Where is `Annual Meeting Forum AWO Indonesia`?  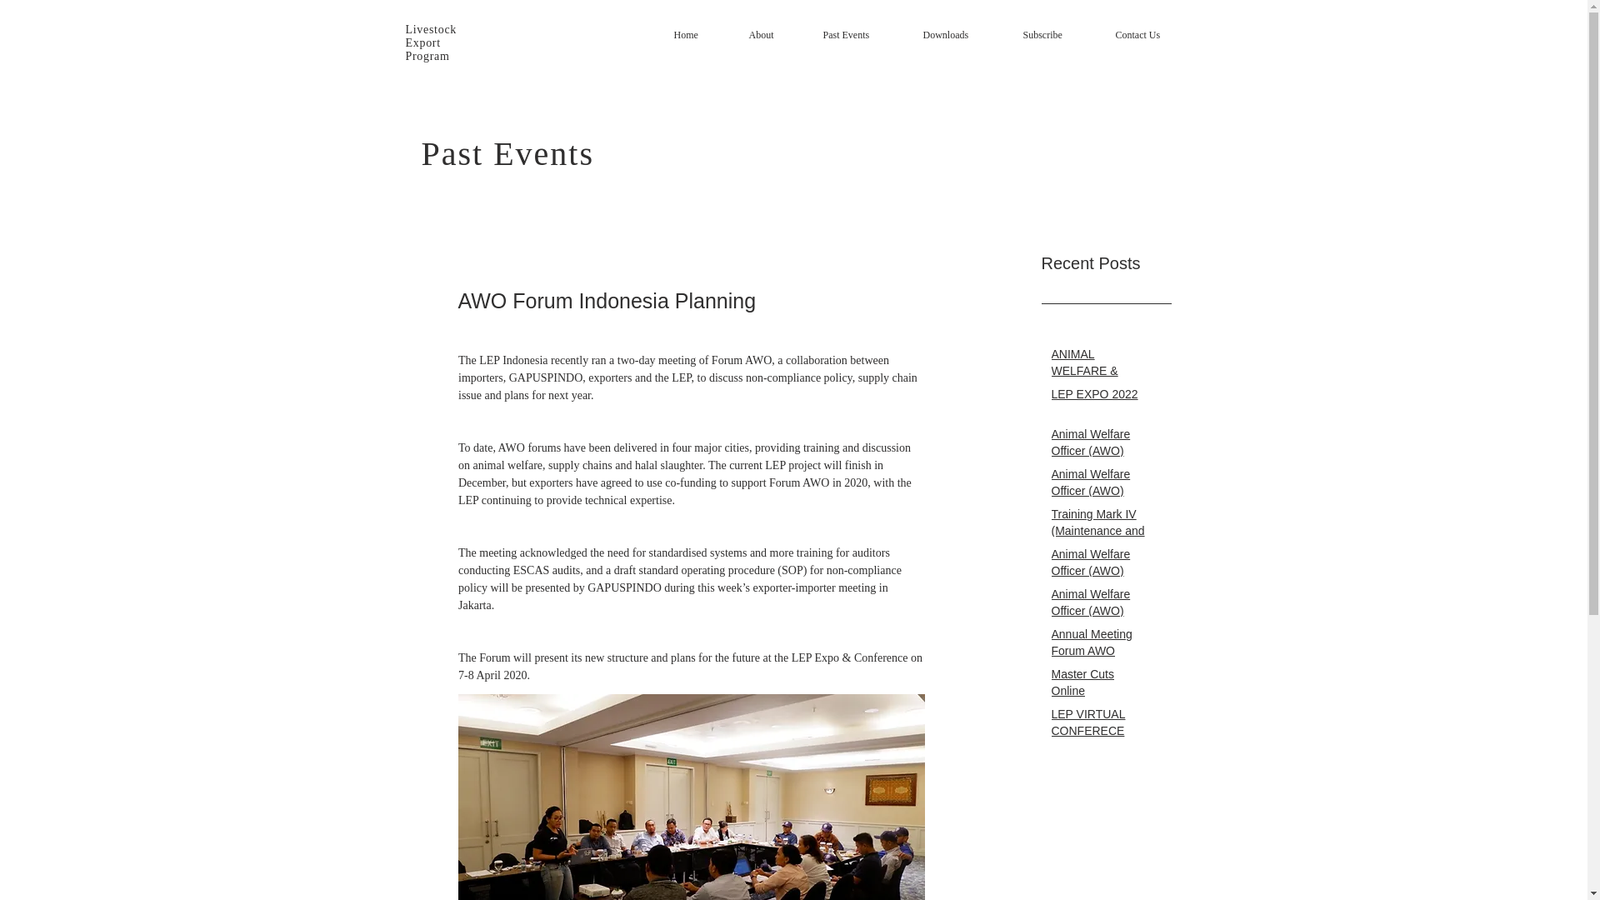
Annual Meeting Forum AWO Indonesia is located at coordinates (1100, 653).